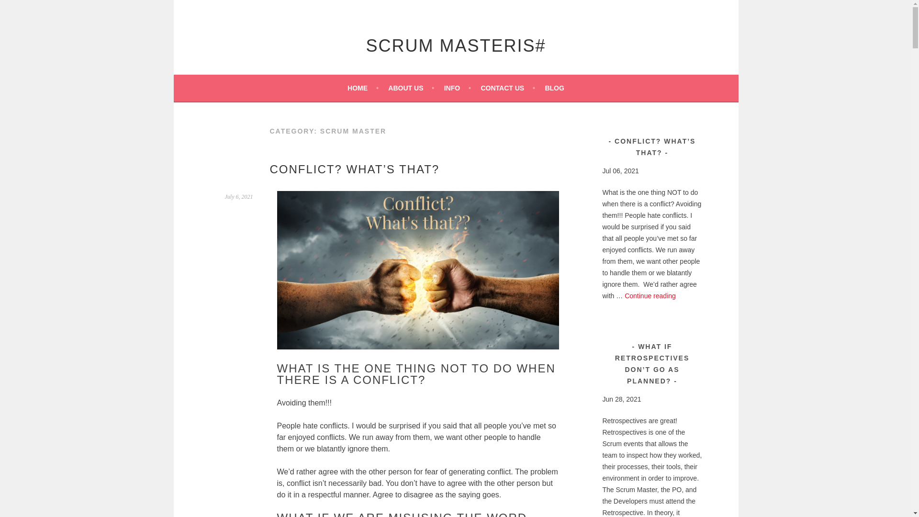 This screenshot has width=919, height=517. What do you see at coordinates (363, 88) in the screenshot?
I see `HOME` at bounding box center [363, 88].